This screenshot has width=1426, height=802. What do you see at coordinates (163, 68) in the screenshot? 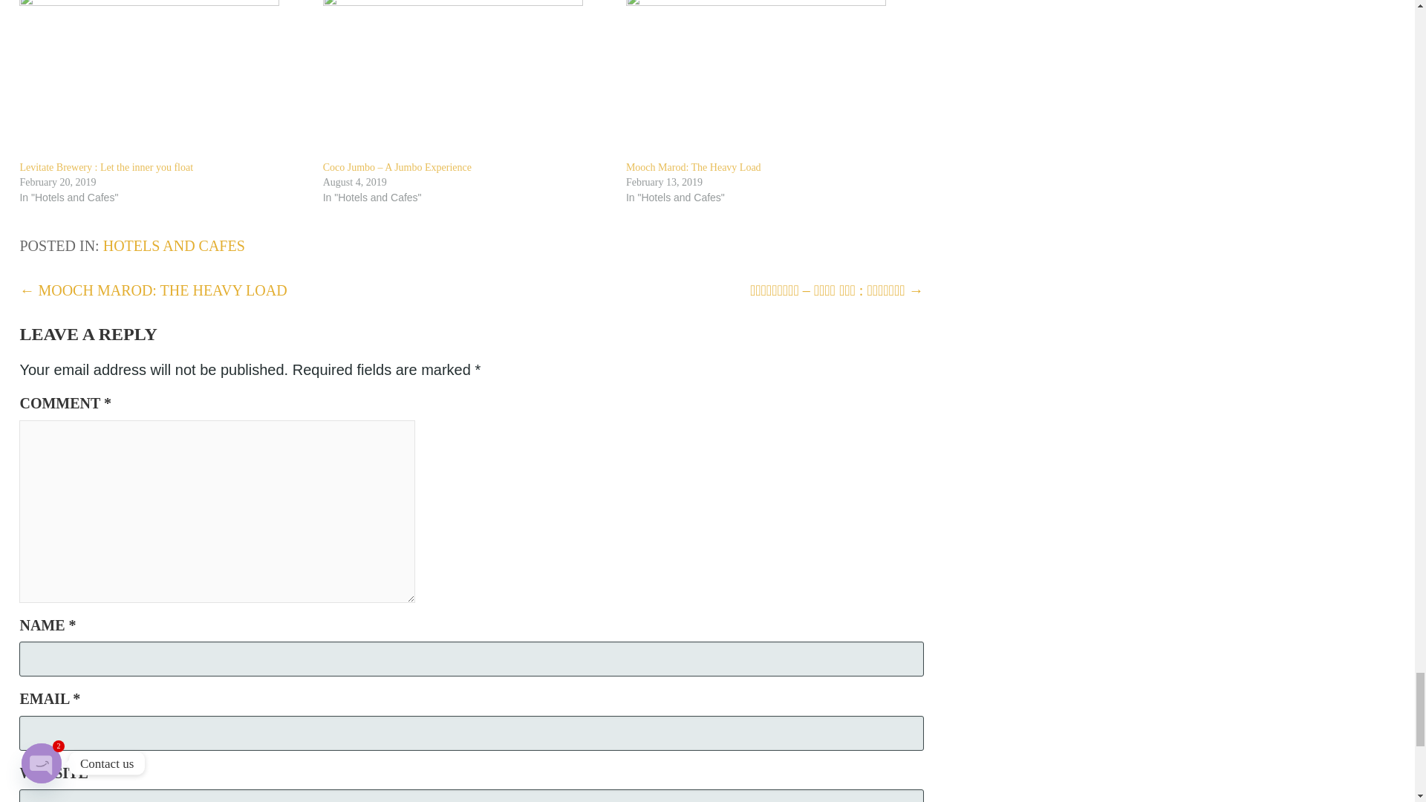
I see `Levitate Brewery : Let the inner you float` at bounding box center [163, 68].